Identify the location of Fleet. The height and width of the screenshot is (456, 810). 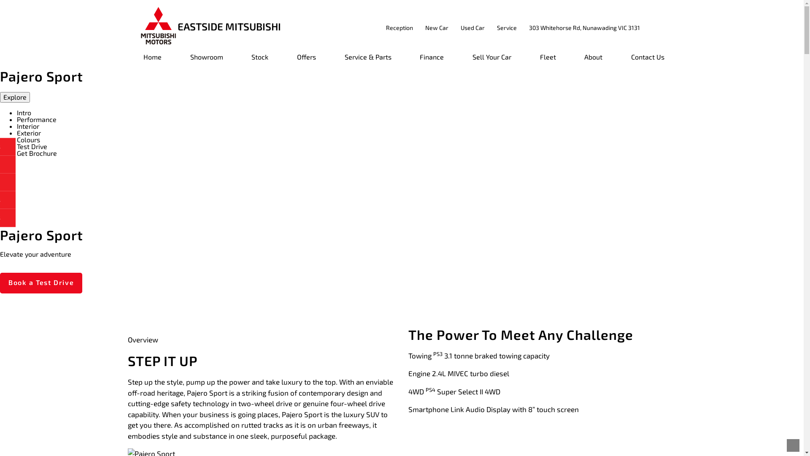
(548, 60).